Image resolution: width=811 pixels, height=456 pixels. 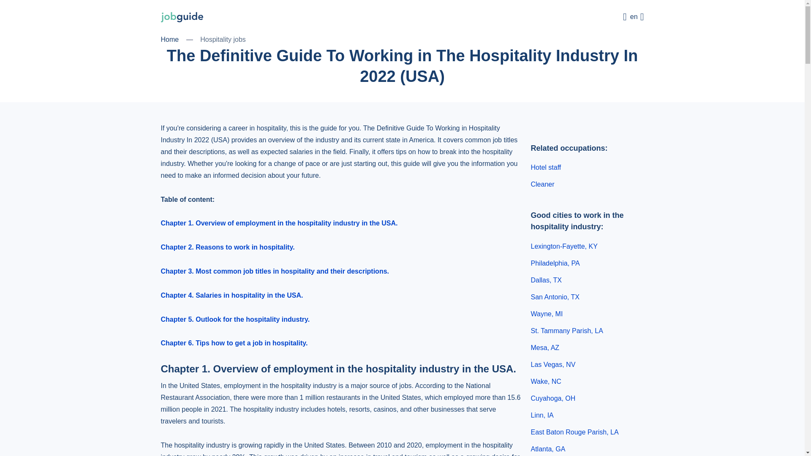 What do you see at coordinates (574, 432) in the screenshot?
I see `East Baton Rouge Parish, LA` at bounding box center [574, 432].